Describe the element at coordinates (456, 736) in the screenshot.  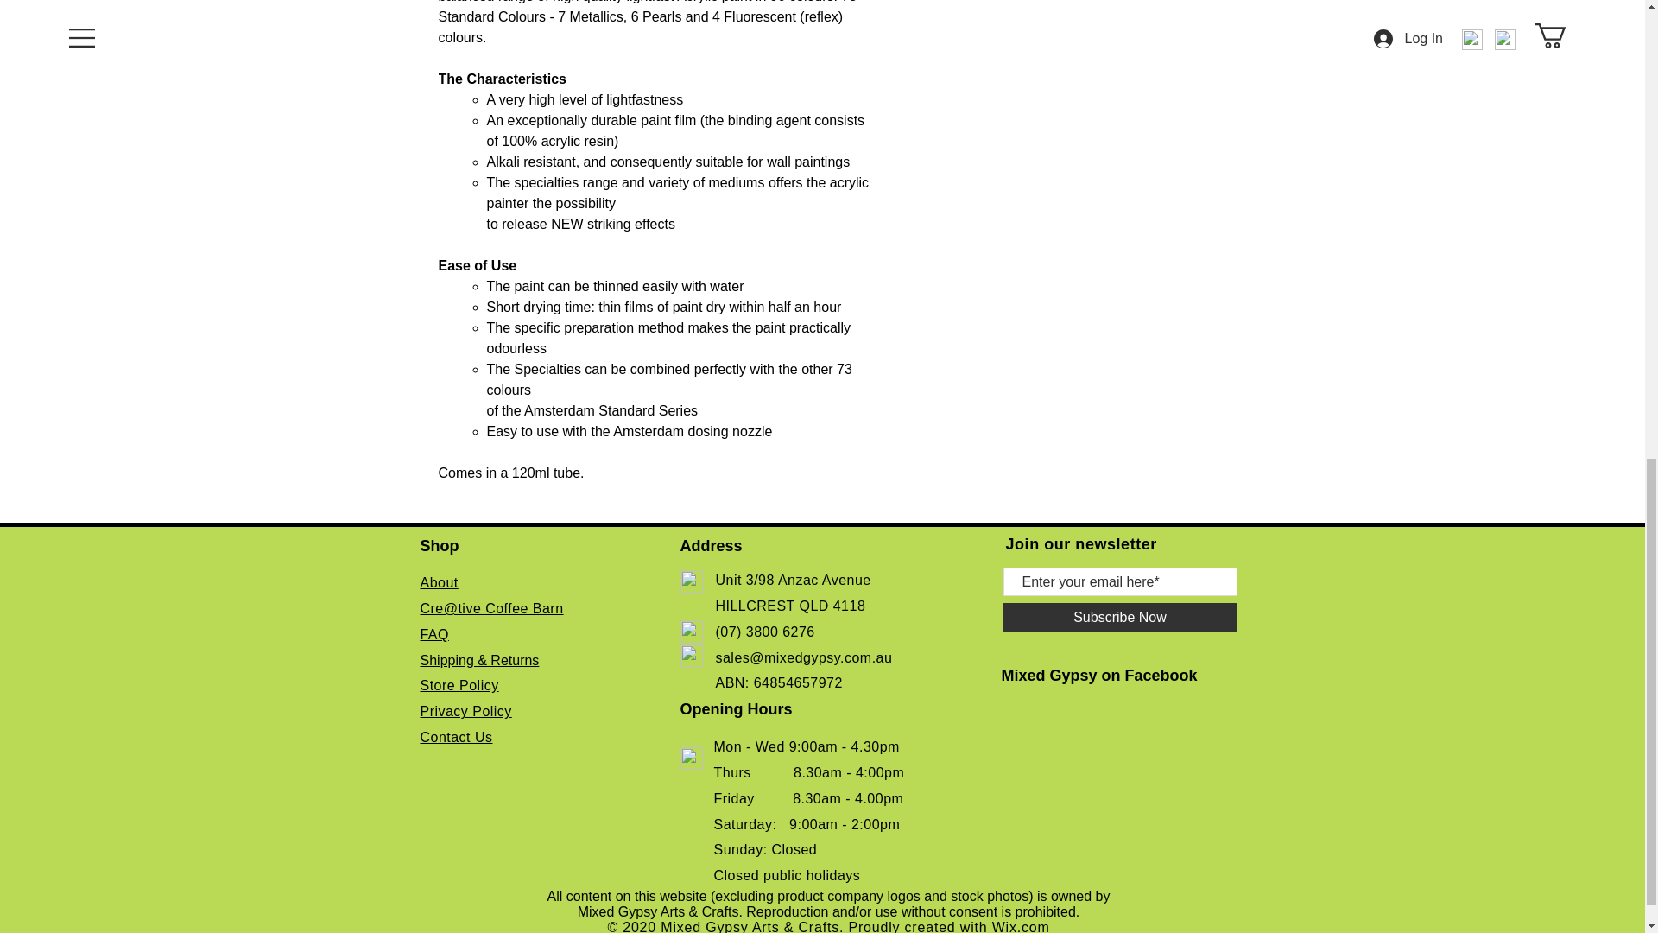
I see `Contact Us` at that location.